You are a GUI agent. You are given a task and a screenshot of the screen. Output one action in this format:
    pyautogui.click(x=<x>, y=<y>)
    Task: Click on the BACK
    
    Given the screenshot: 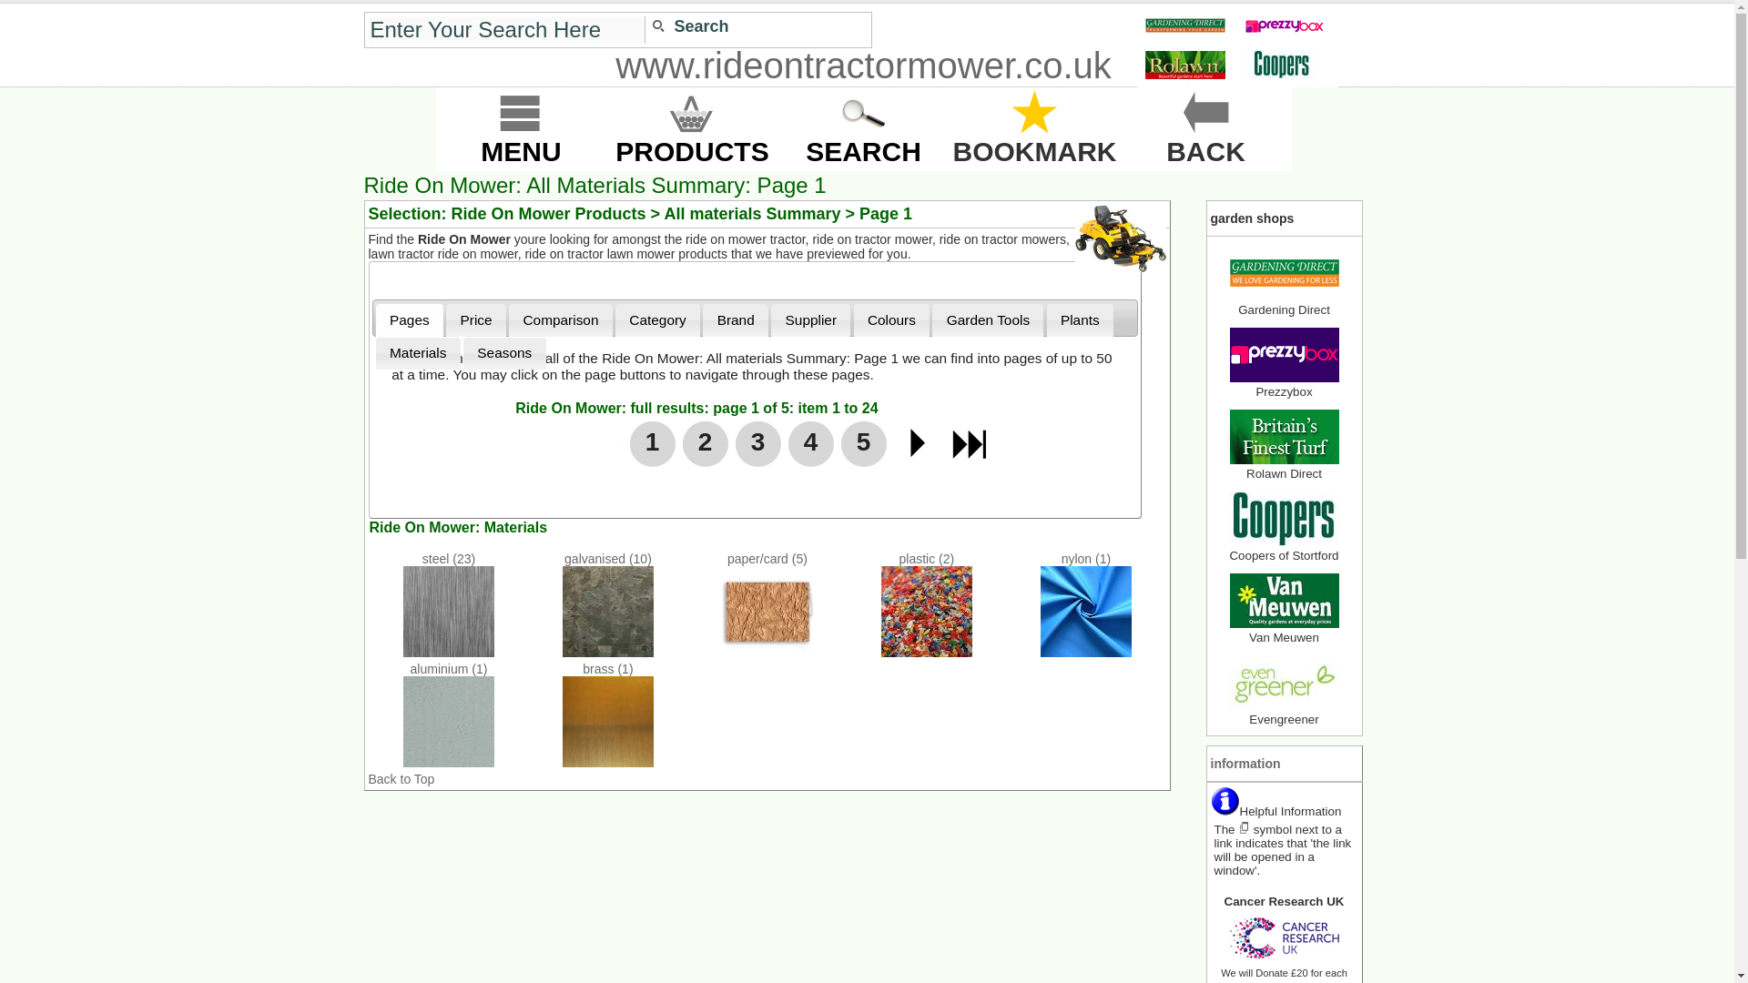 What is the action you would take?
    pyautogui.click(x=1205, y=128)
    